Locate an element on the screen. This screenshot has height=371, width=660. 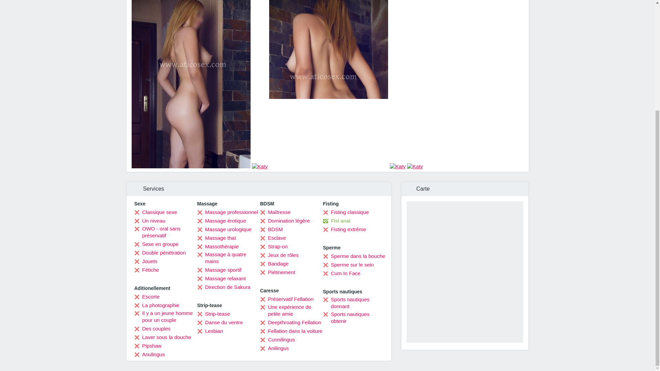
Jouets is located at coordinates (145, 261).